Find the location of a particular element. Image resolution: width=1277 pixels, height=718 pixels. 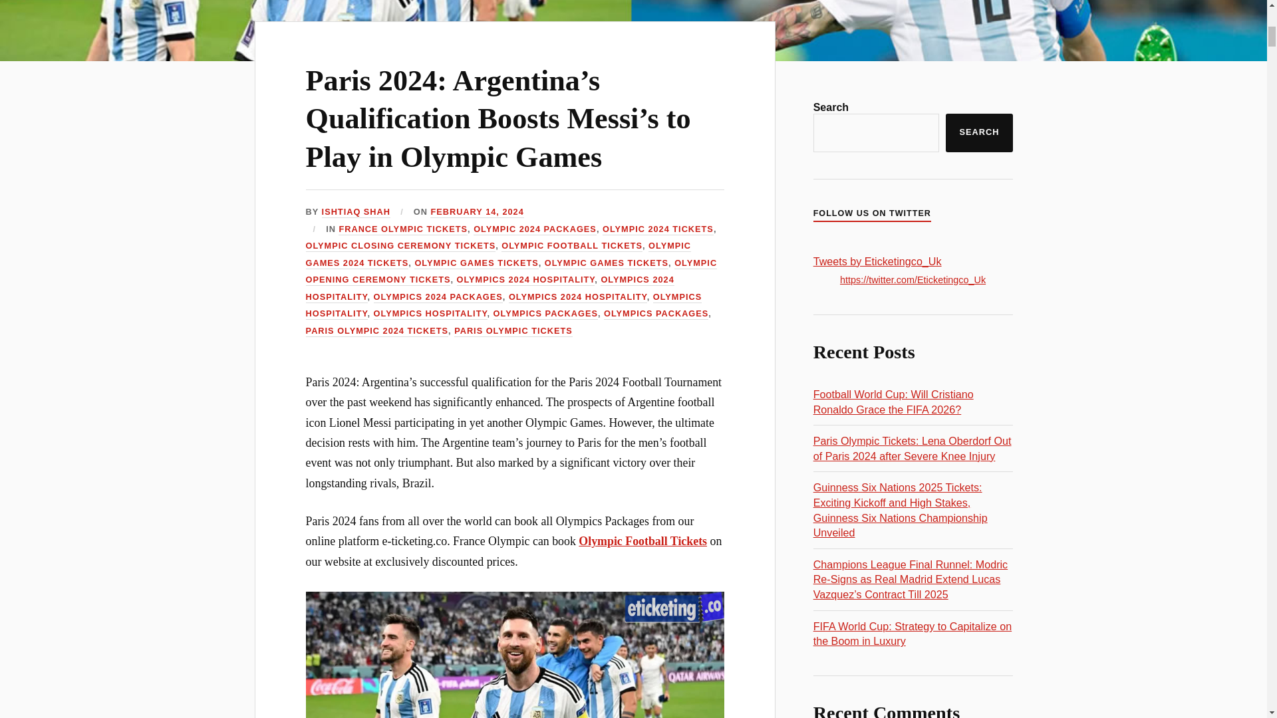

FEBRUARY 14, 2024 is located at coordinates (477, 213).